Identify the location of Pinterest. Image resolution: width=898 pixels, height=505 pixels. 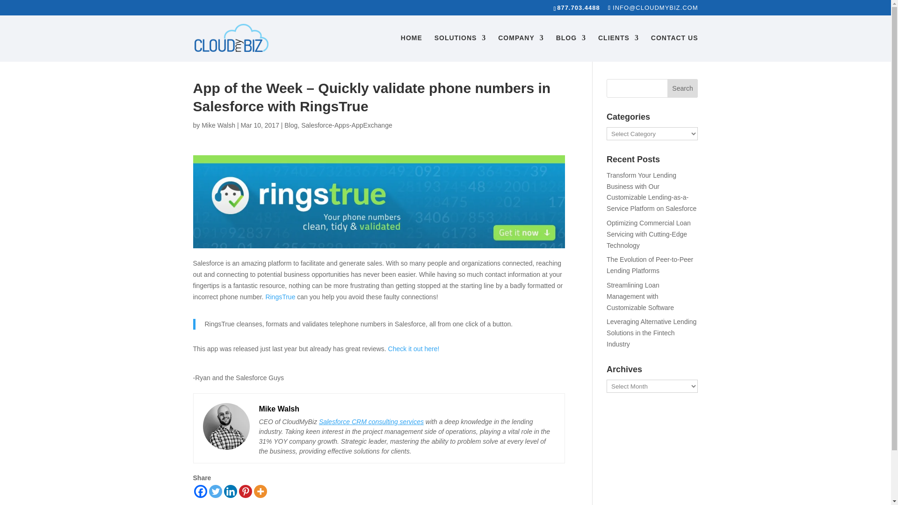
(245, 491).